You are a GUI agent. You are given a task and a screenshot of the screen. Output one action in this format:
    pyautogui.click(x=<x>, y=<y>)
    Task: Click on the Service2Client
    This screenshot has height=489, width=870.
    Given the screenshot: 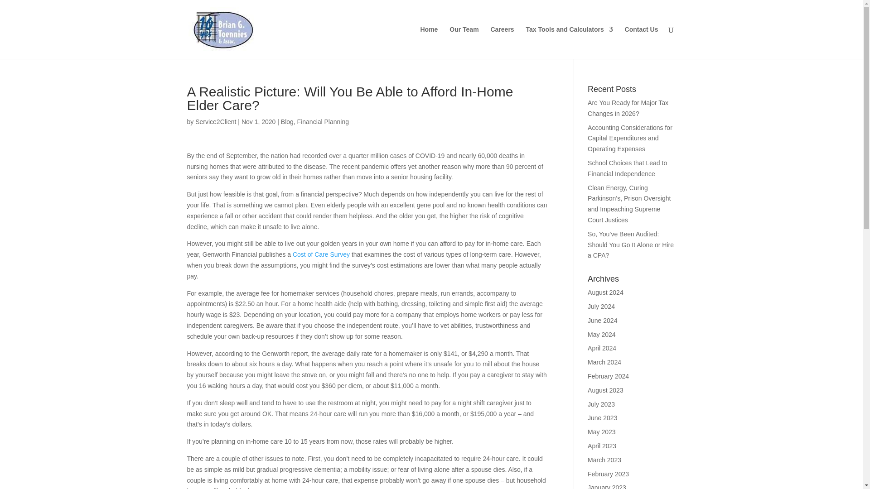 What is the action you would take?
    pyautogui.click(x=215, y=121)
    